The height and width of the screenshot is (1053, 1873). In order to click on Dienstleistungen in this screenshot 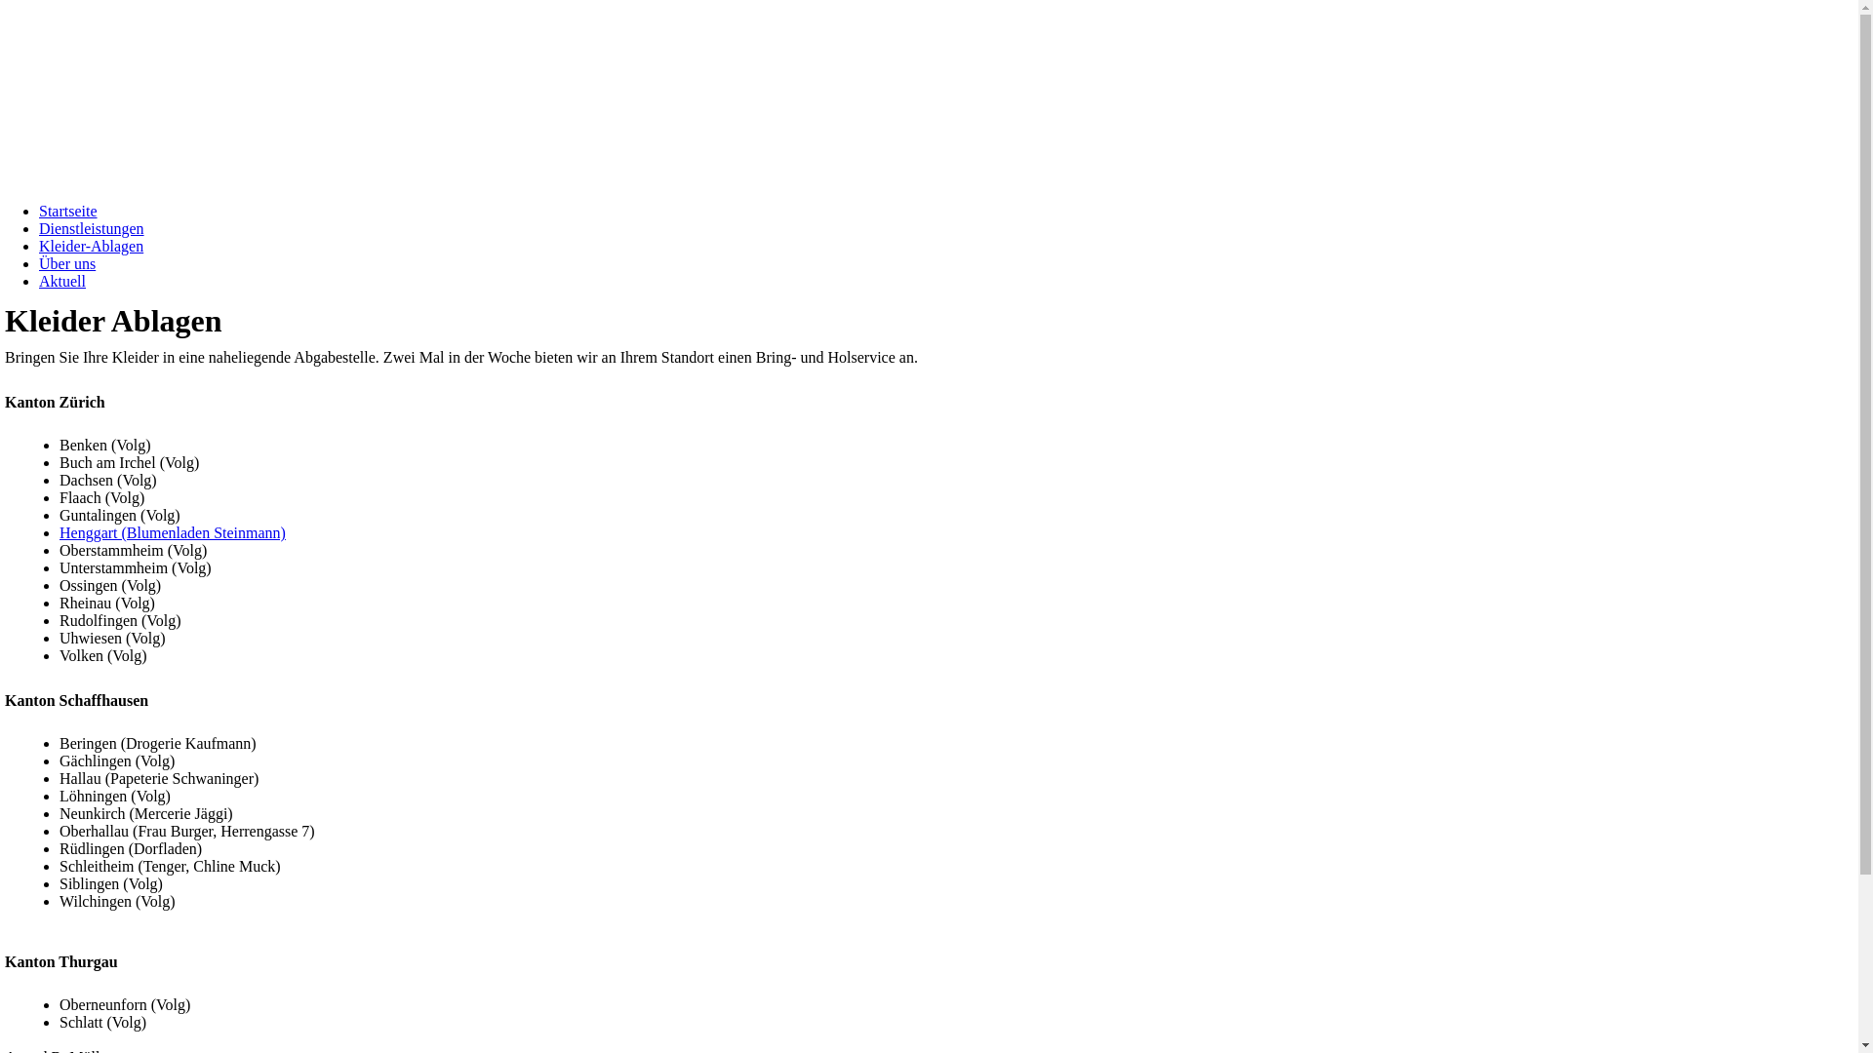, I will do `click(92, 228)`.